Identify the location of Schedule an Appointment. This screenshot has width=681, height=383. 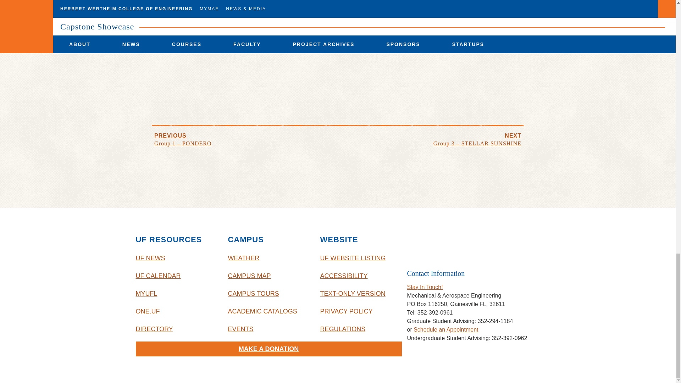
(445, 330).